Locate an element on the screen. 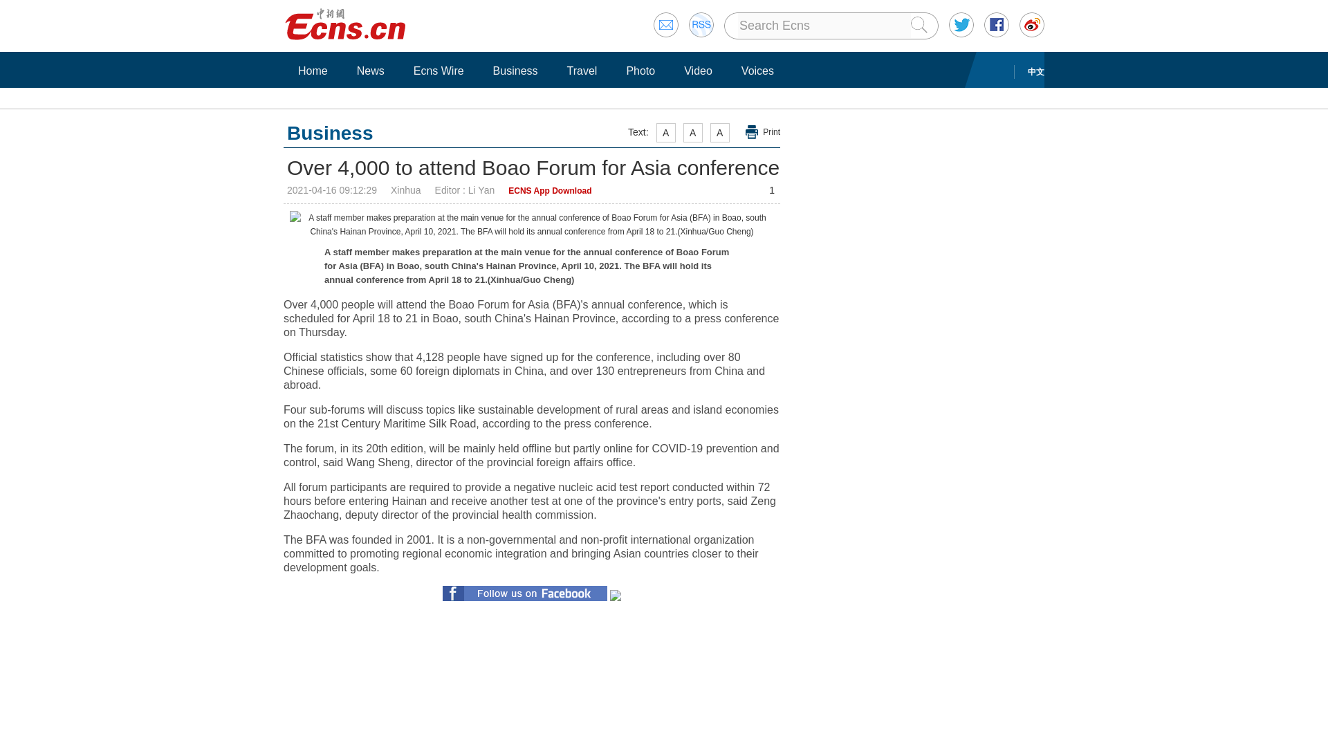 The height and width of the screenshot is (747, 1328). News is located at coordinates (370, 71).